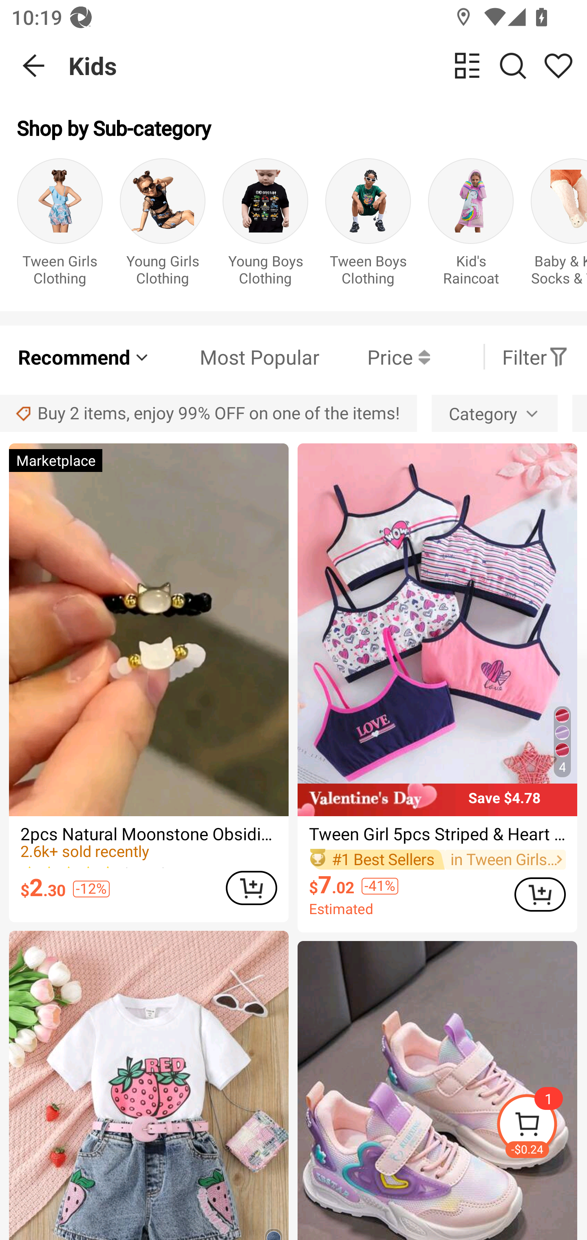 The image size is (587, 1240). What do you see at coordinates (60, 226) in the screenshot?
I see `Tween Girls Clothing` at bounding box center [60, 226].